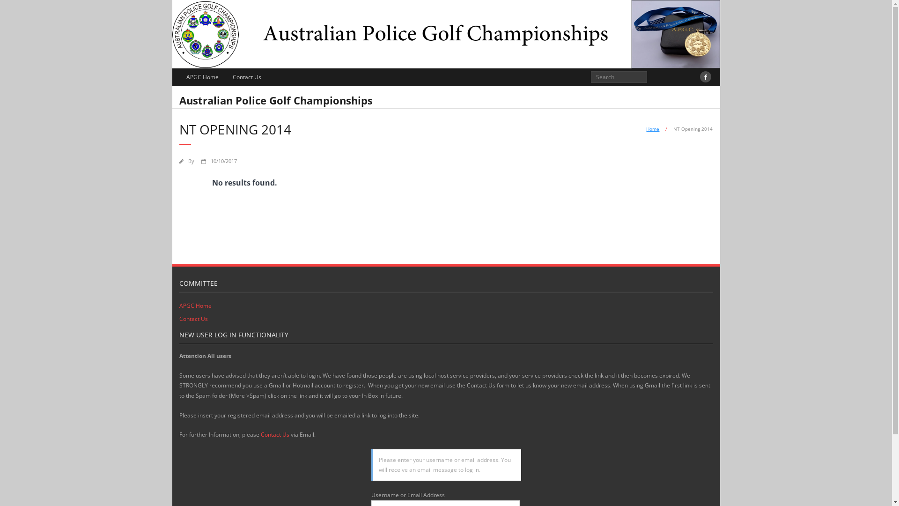 The image size is (899, 506). Describe the element at coordinates (195, 306) in the screenshot. I see `APGC Home` at that location.